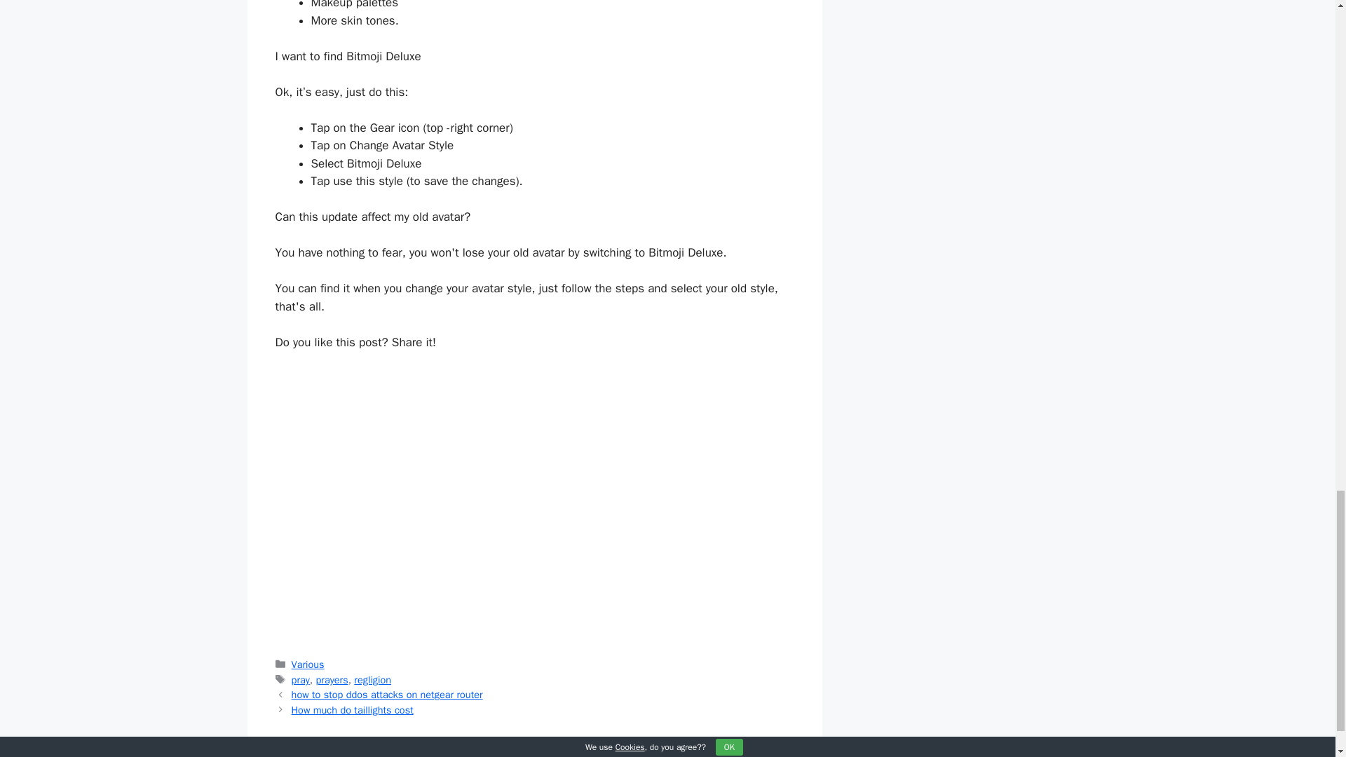 The height and width of the screenshot is (757, 1346). Describe the element at coordinates (300, 680) in the screenshot. I see `pray` at that location.